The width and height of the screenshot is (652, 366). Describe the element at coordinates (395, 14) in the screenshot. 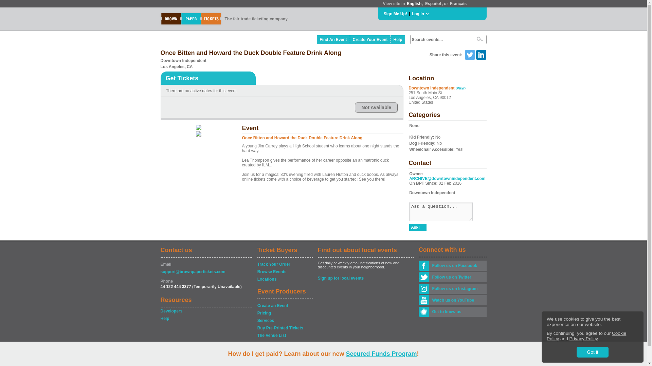

I see `Sign Me Up!` at that location.